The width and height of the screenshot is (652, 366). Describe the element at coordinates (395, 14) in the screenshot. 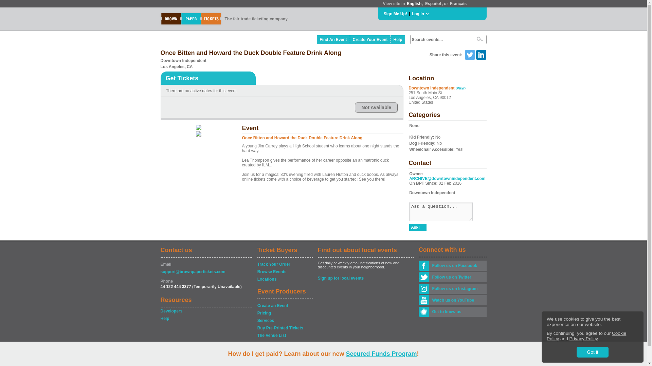

I see `Sign Me Up!` at that location.